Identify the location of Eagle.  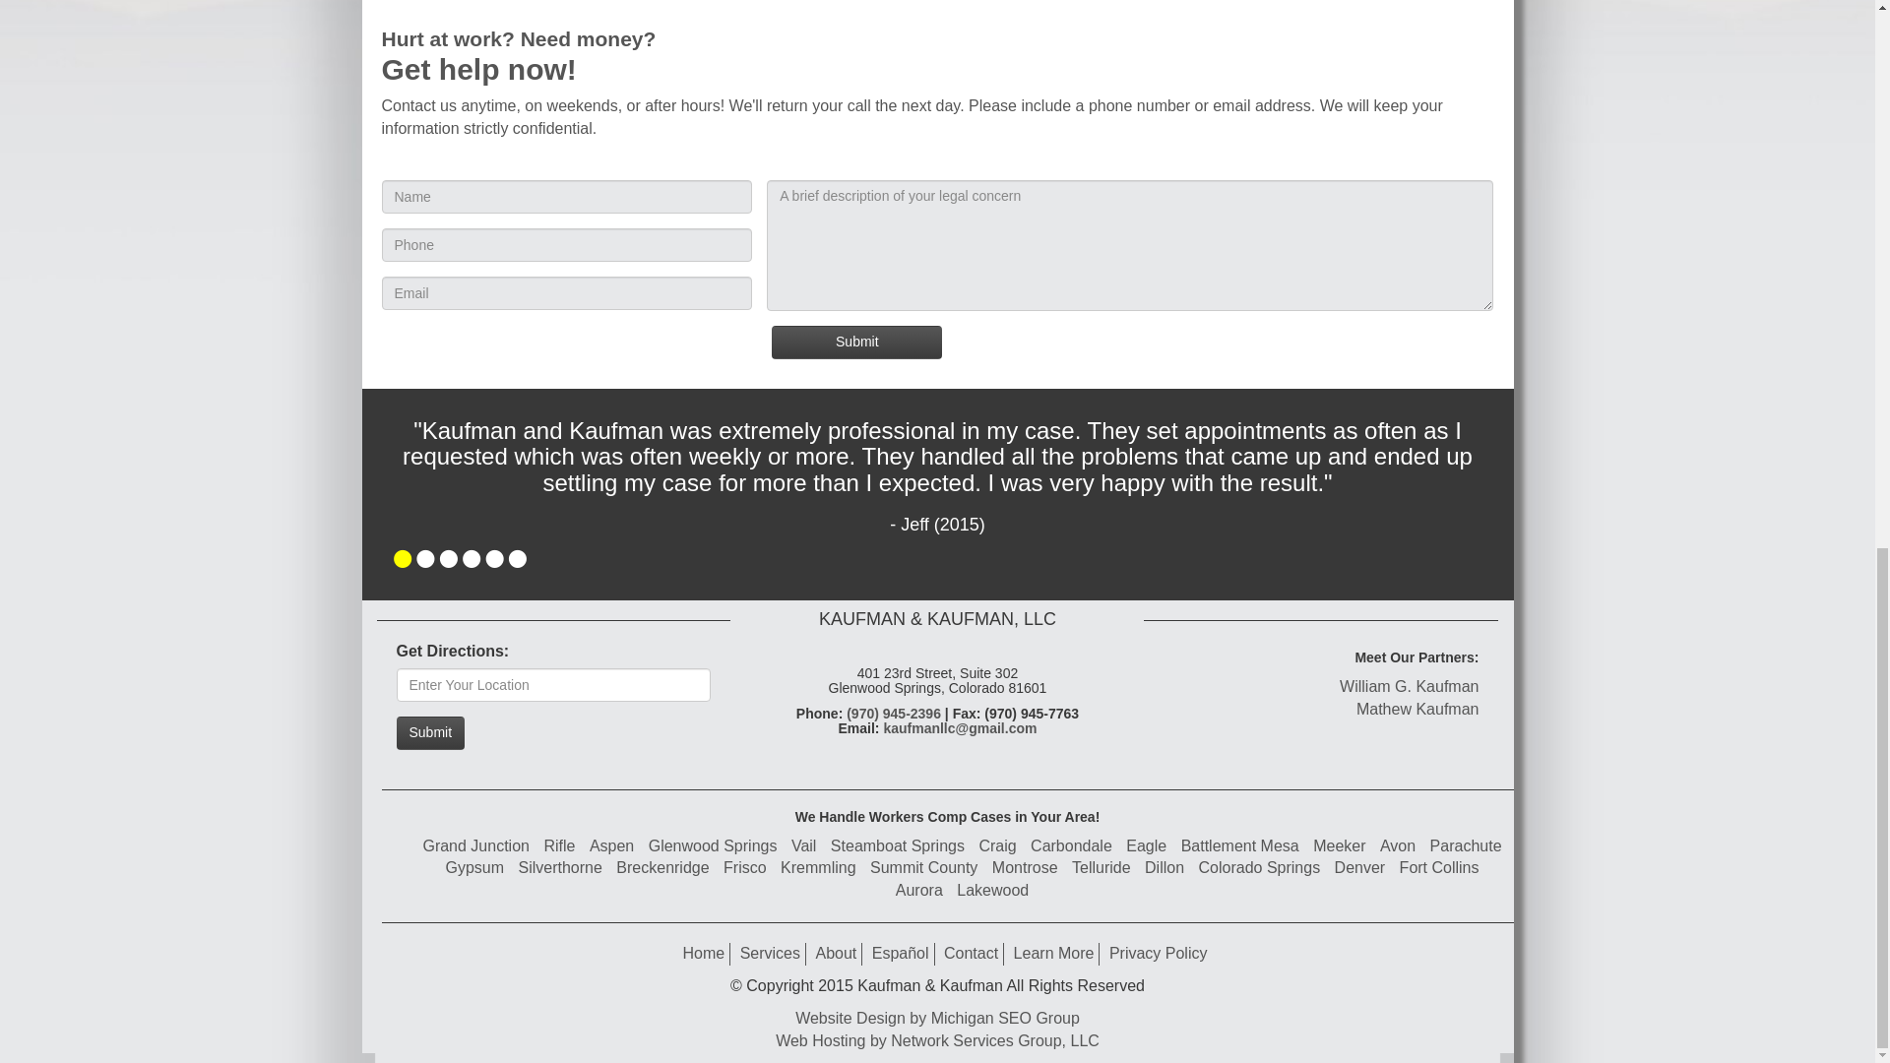
(1146, 846).